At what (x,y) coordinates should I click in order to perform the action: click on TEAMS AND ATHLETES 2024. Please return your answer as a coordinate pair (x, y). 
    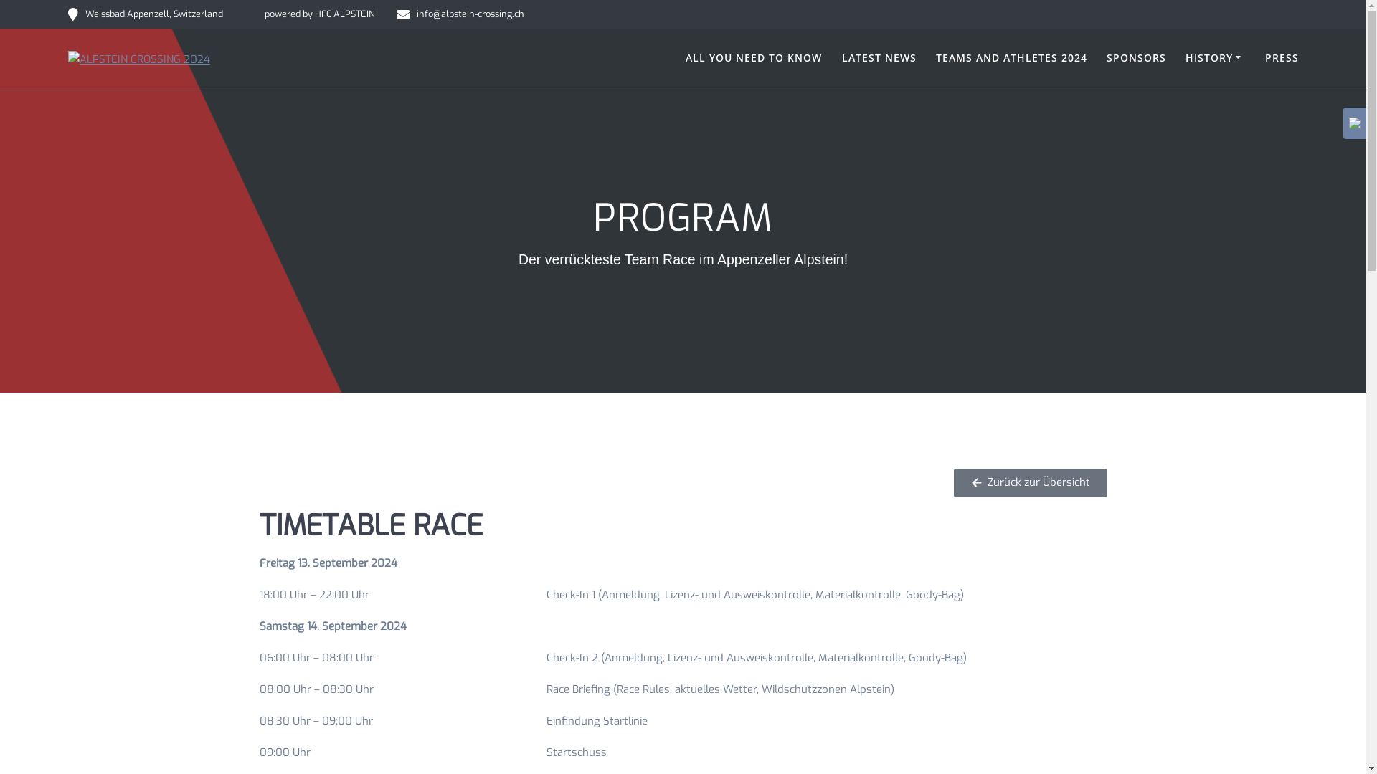
    Looking at the image, I should click on (1011, 59).